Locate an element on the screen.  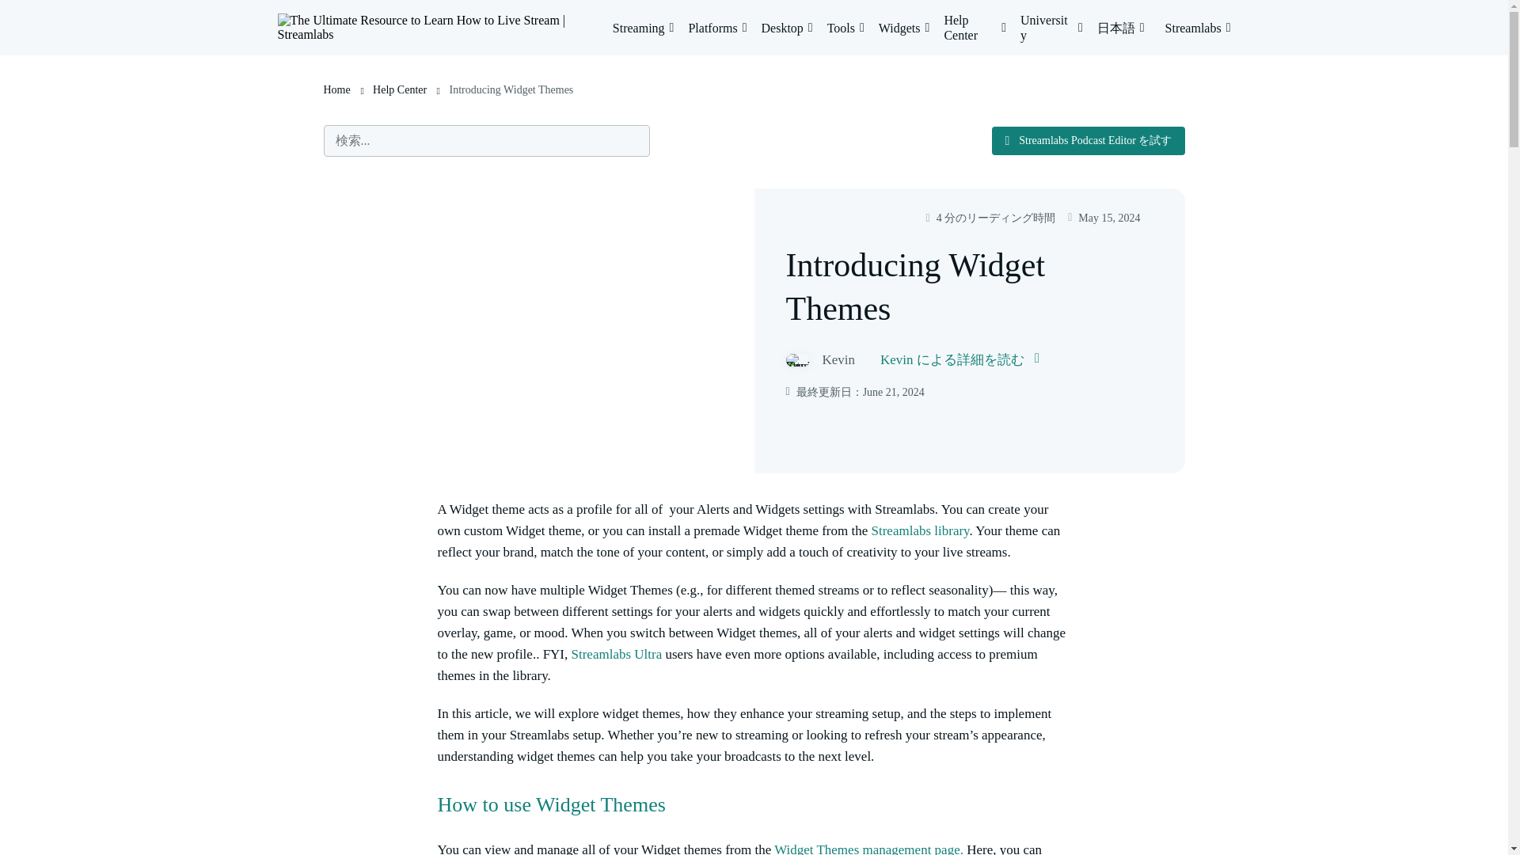
Tools is located at coordinates (845, 28).